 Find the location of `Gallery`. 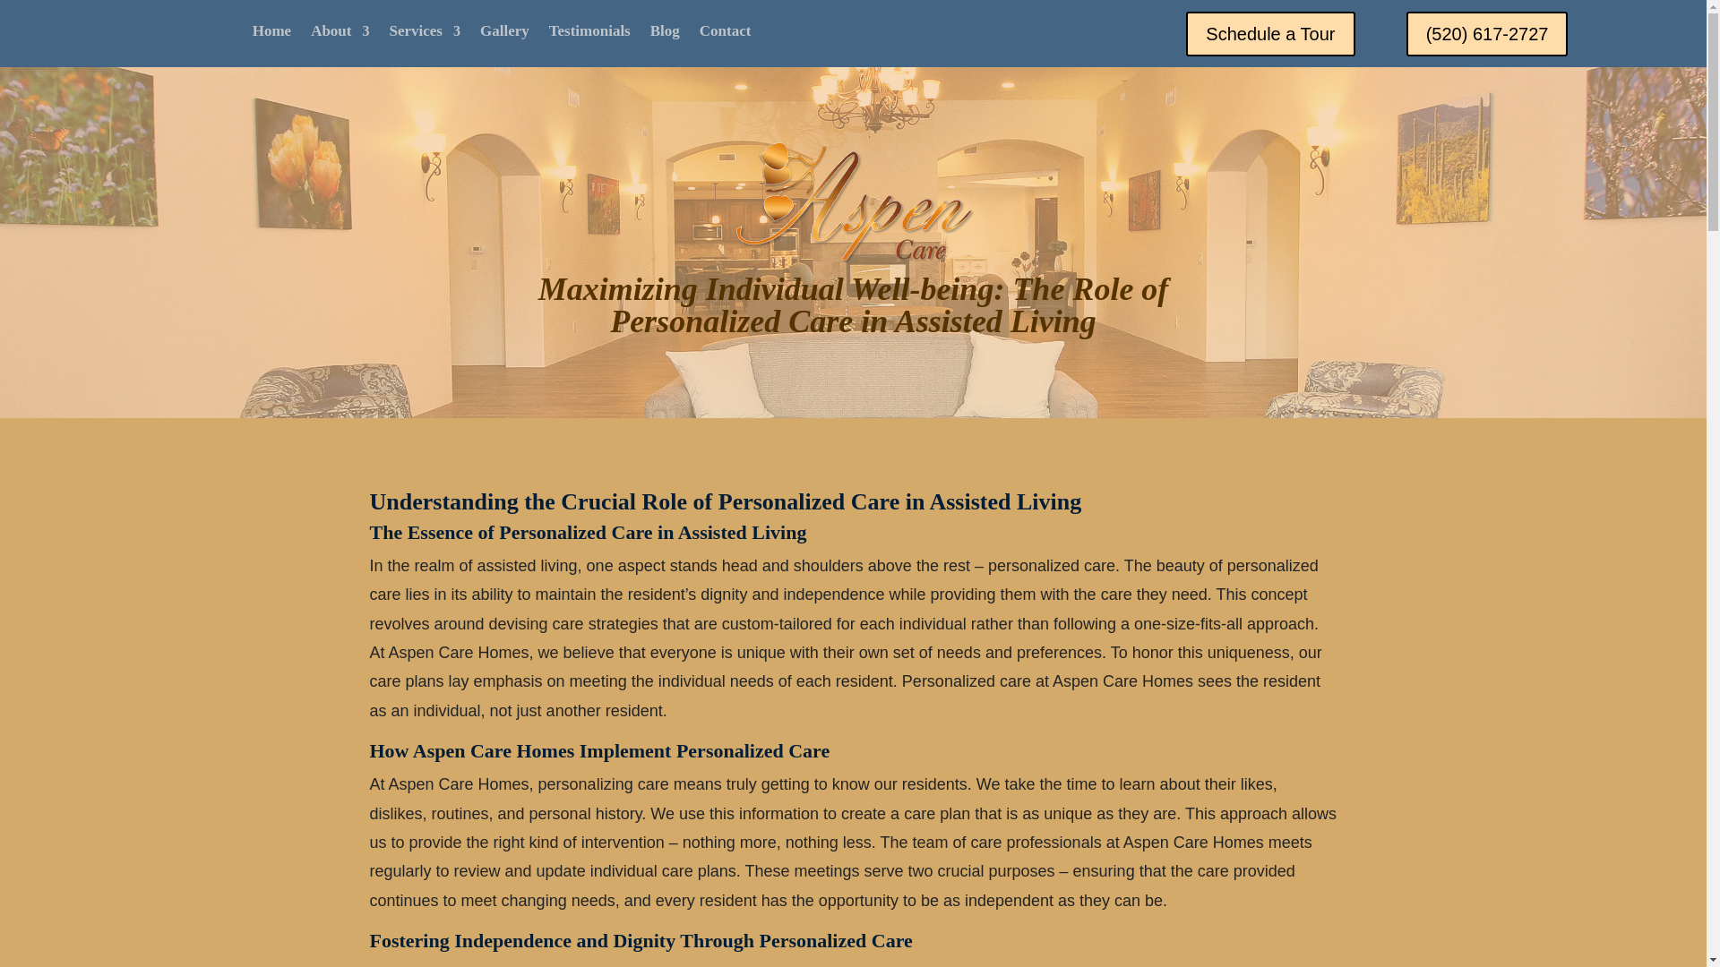

Gallery is located at coordinates (504, 34).